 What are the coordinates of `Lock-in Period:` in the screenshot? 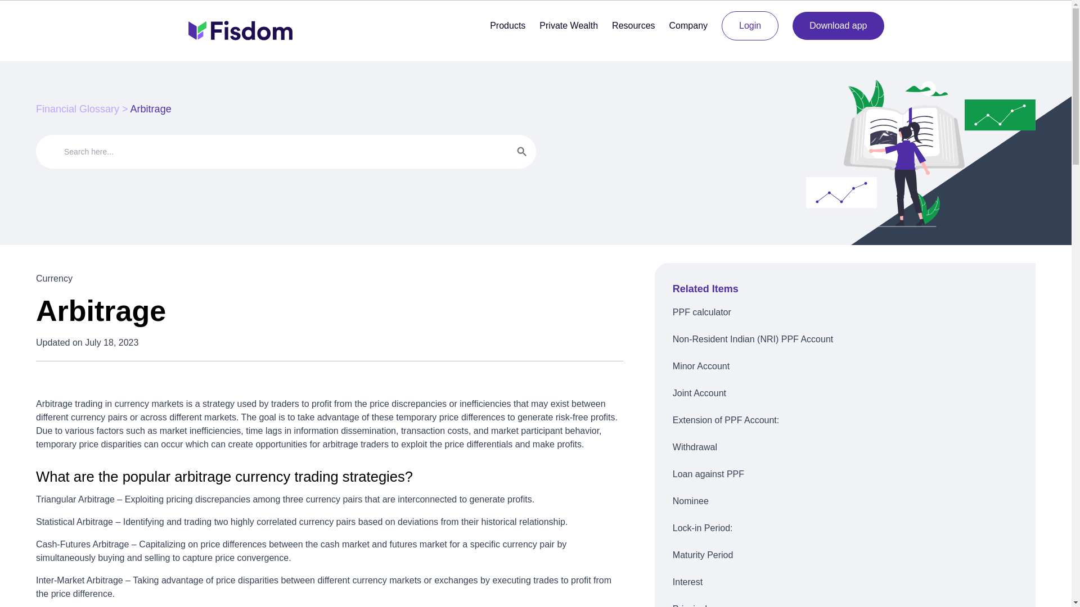 It's located at (845, 528).